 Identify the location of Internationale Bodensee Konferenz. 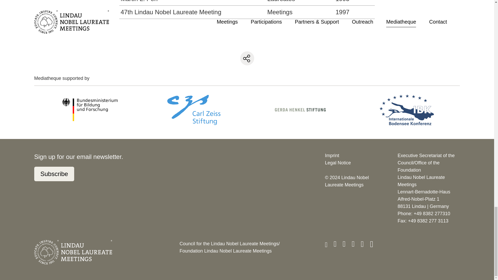
(407, 110).